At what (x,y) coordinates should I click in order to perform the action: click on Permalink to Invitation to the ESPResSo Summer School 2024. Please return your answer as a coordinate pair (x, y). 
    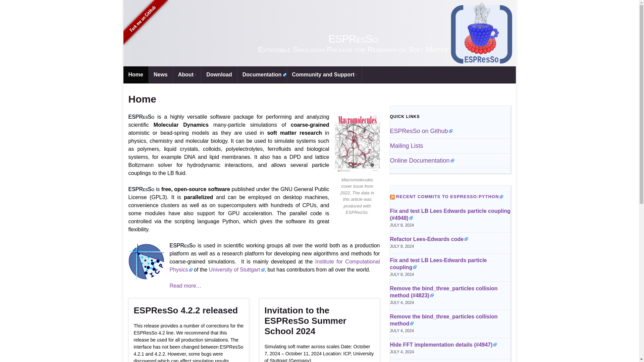
    Looking at the image, I should click on (319, 321).